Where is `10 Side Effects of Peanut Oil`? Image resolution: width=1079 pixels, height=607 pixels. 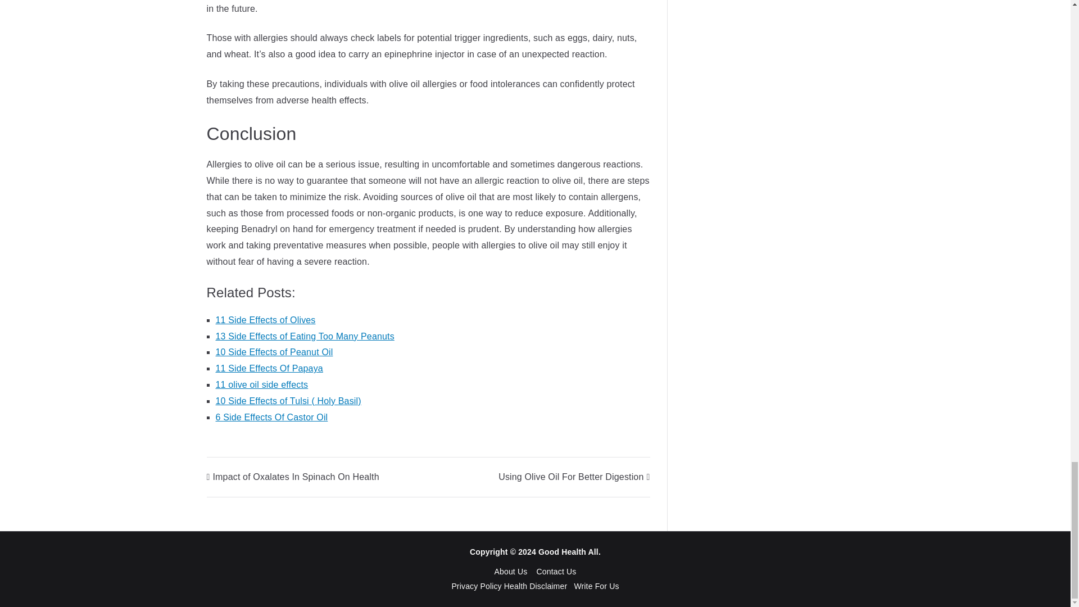 10 Side Effects of Peanut Oil is located at coordinates (274, 352).